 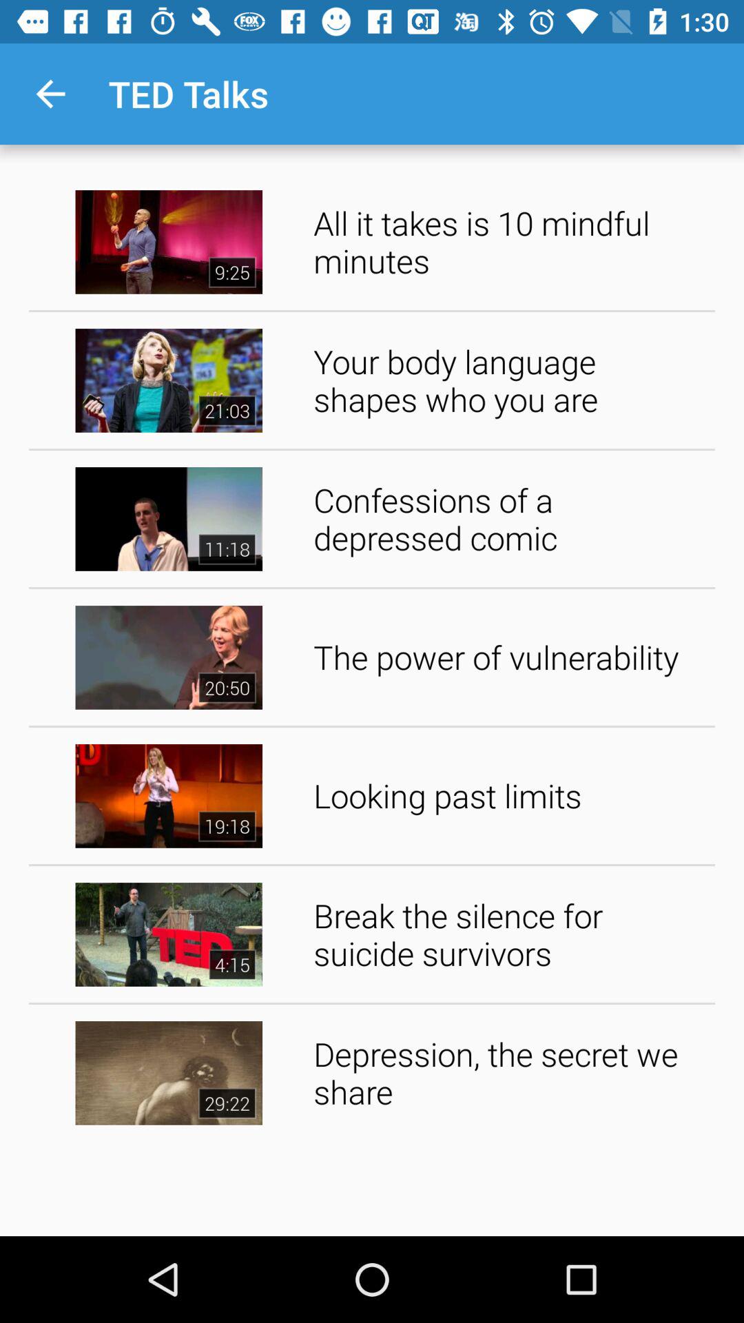 I want to click on select the confessions of a app, so click(x=510, y=518).